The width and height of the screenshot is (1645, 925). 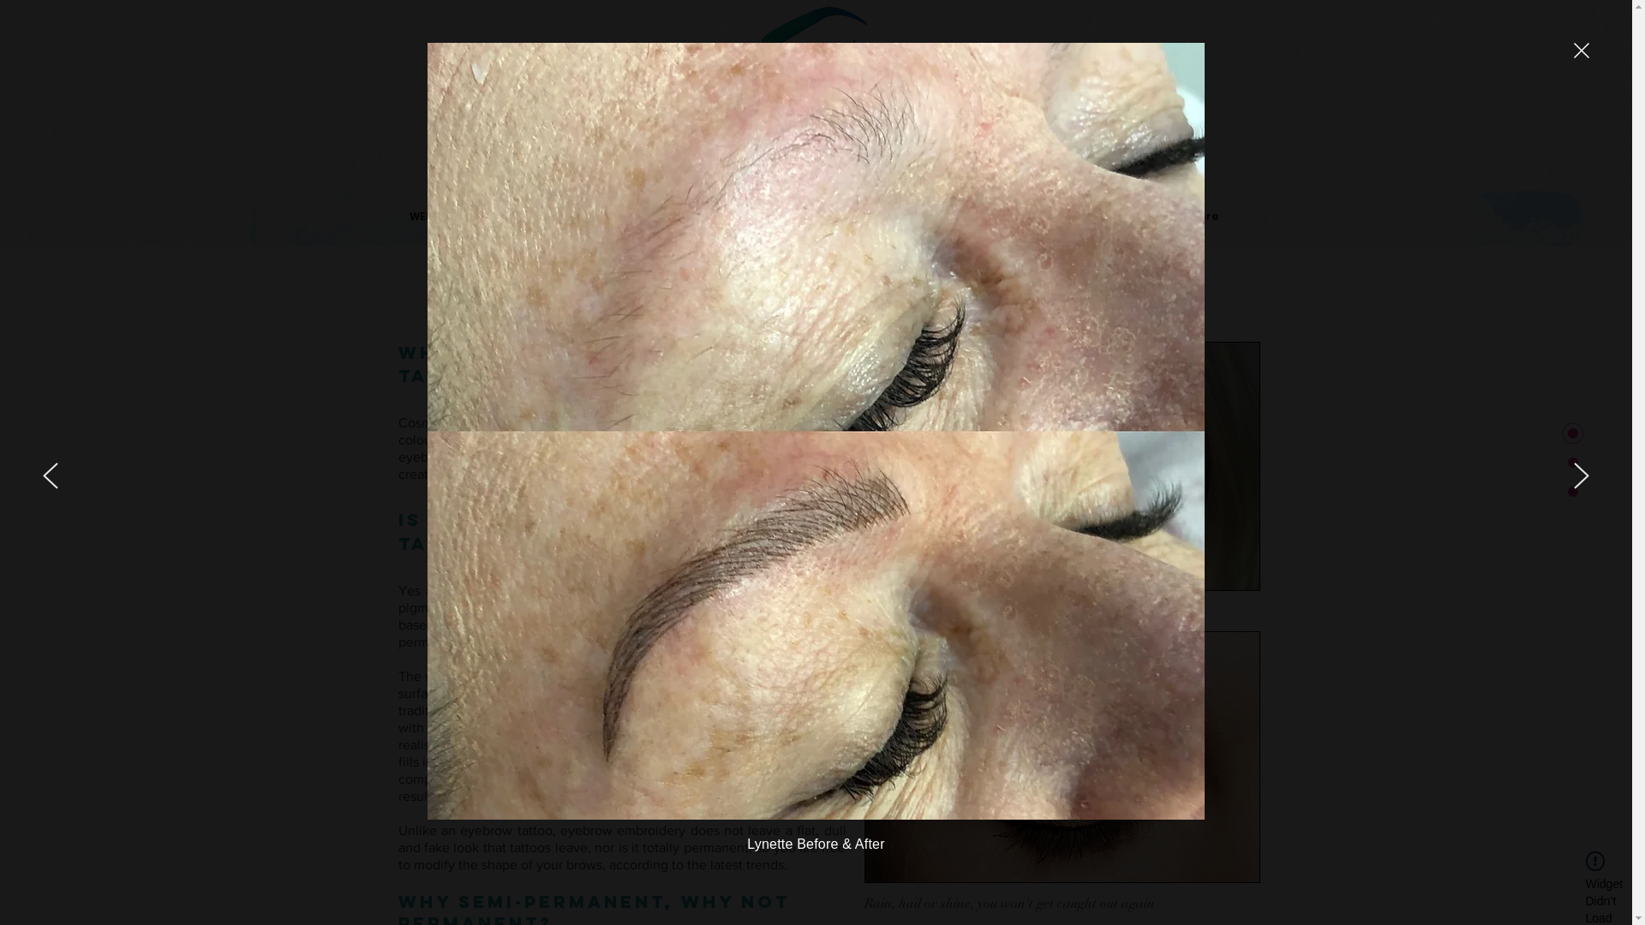 I want to click on HAIR EXTENSIONS, so click(x=896, y=216).